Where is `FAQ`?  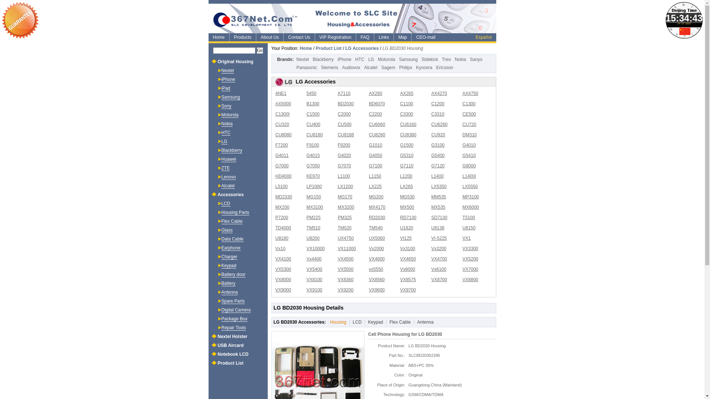 FAQ is located at coordinates (365, 37).